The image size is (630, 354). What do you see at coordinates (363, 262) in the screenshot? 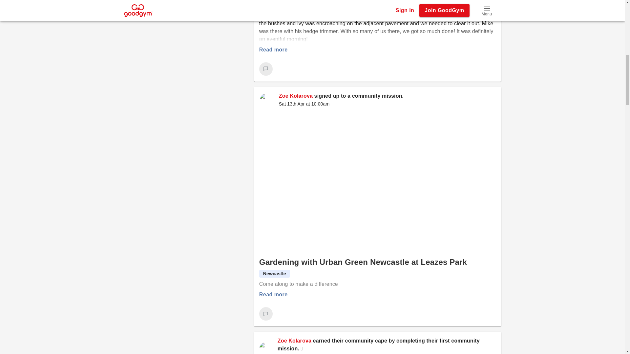
I see `Gardening with Urban Green Newcastle at Leazes Park` at bounding box center [363, 262].